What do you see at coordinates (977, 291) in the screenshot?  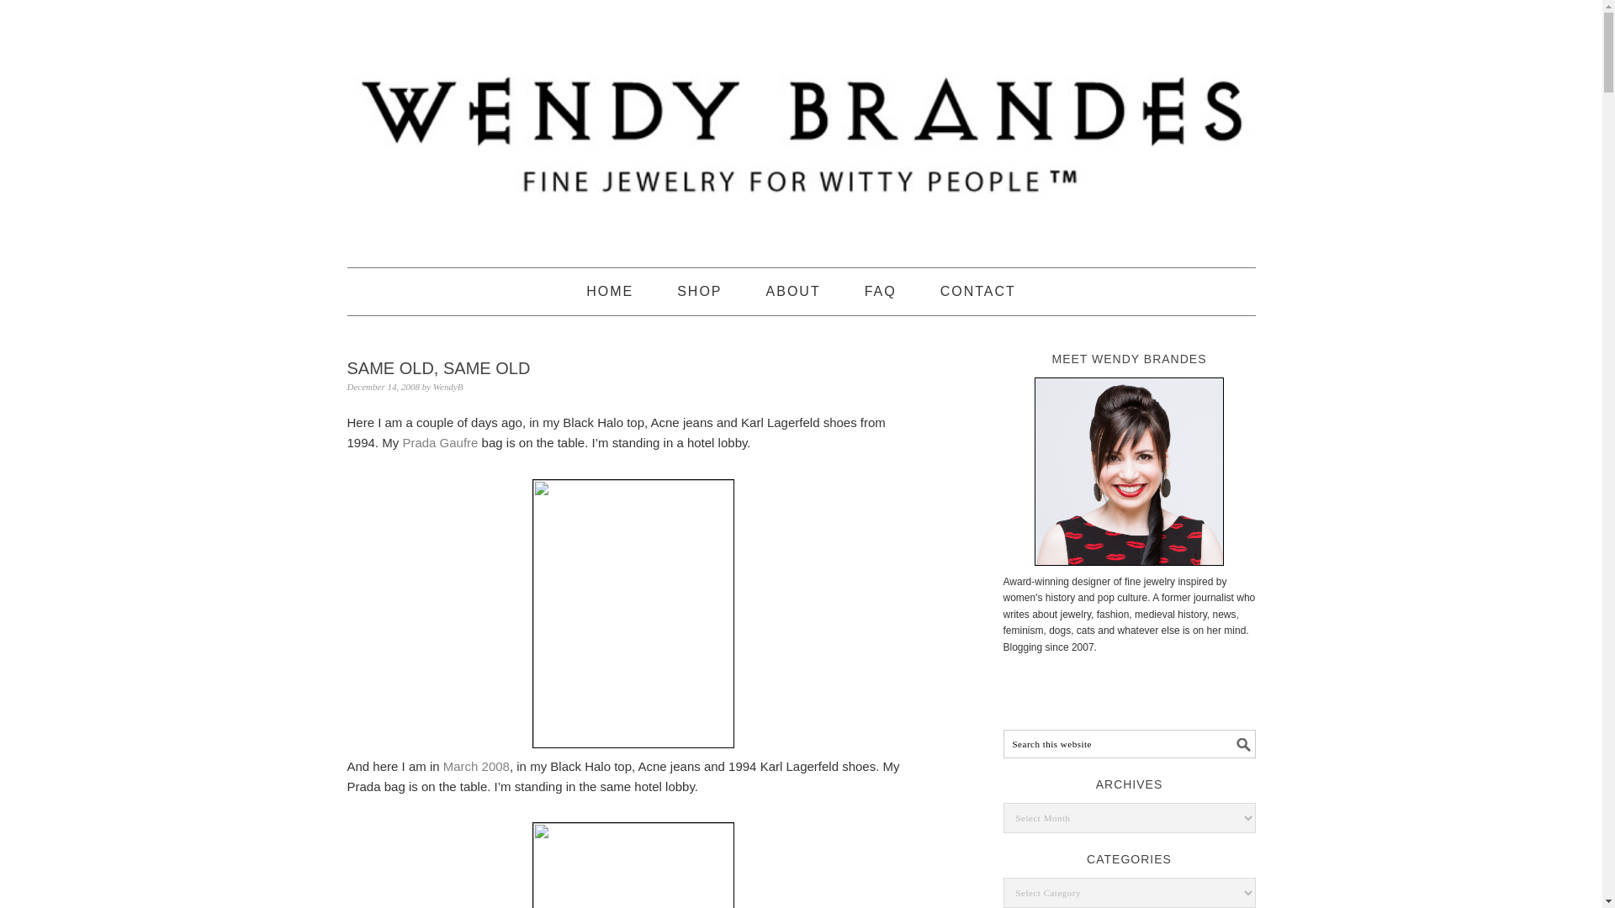 I see `CONTACT` at bounding box center [977, 291].